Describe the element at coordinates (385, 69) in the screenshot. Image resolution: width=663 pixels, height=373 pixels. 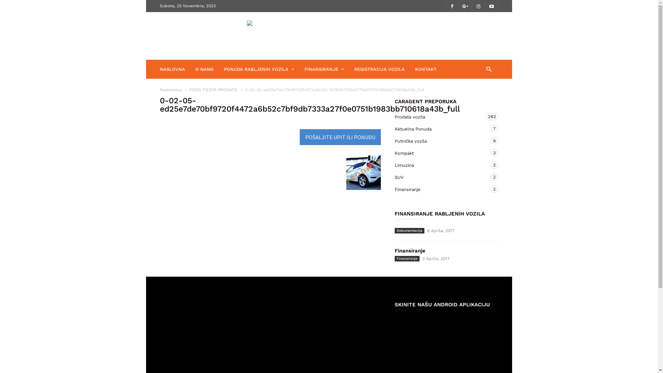
I see `REGISTRACIJA VOZILA` at that location.